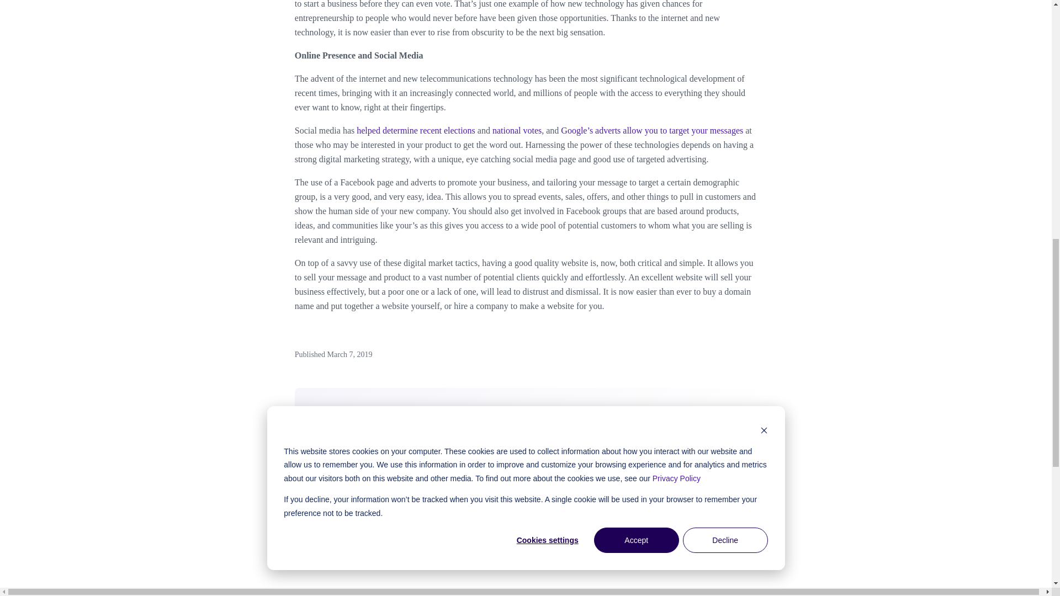 The width and height of the screenshot is (1060, 596). What do you see at coordinates (404, 513) in the screenshot?
I see `morgan-franklin` at bounding box center [404, 513].